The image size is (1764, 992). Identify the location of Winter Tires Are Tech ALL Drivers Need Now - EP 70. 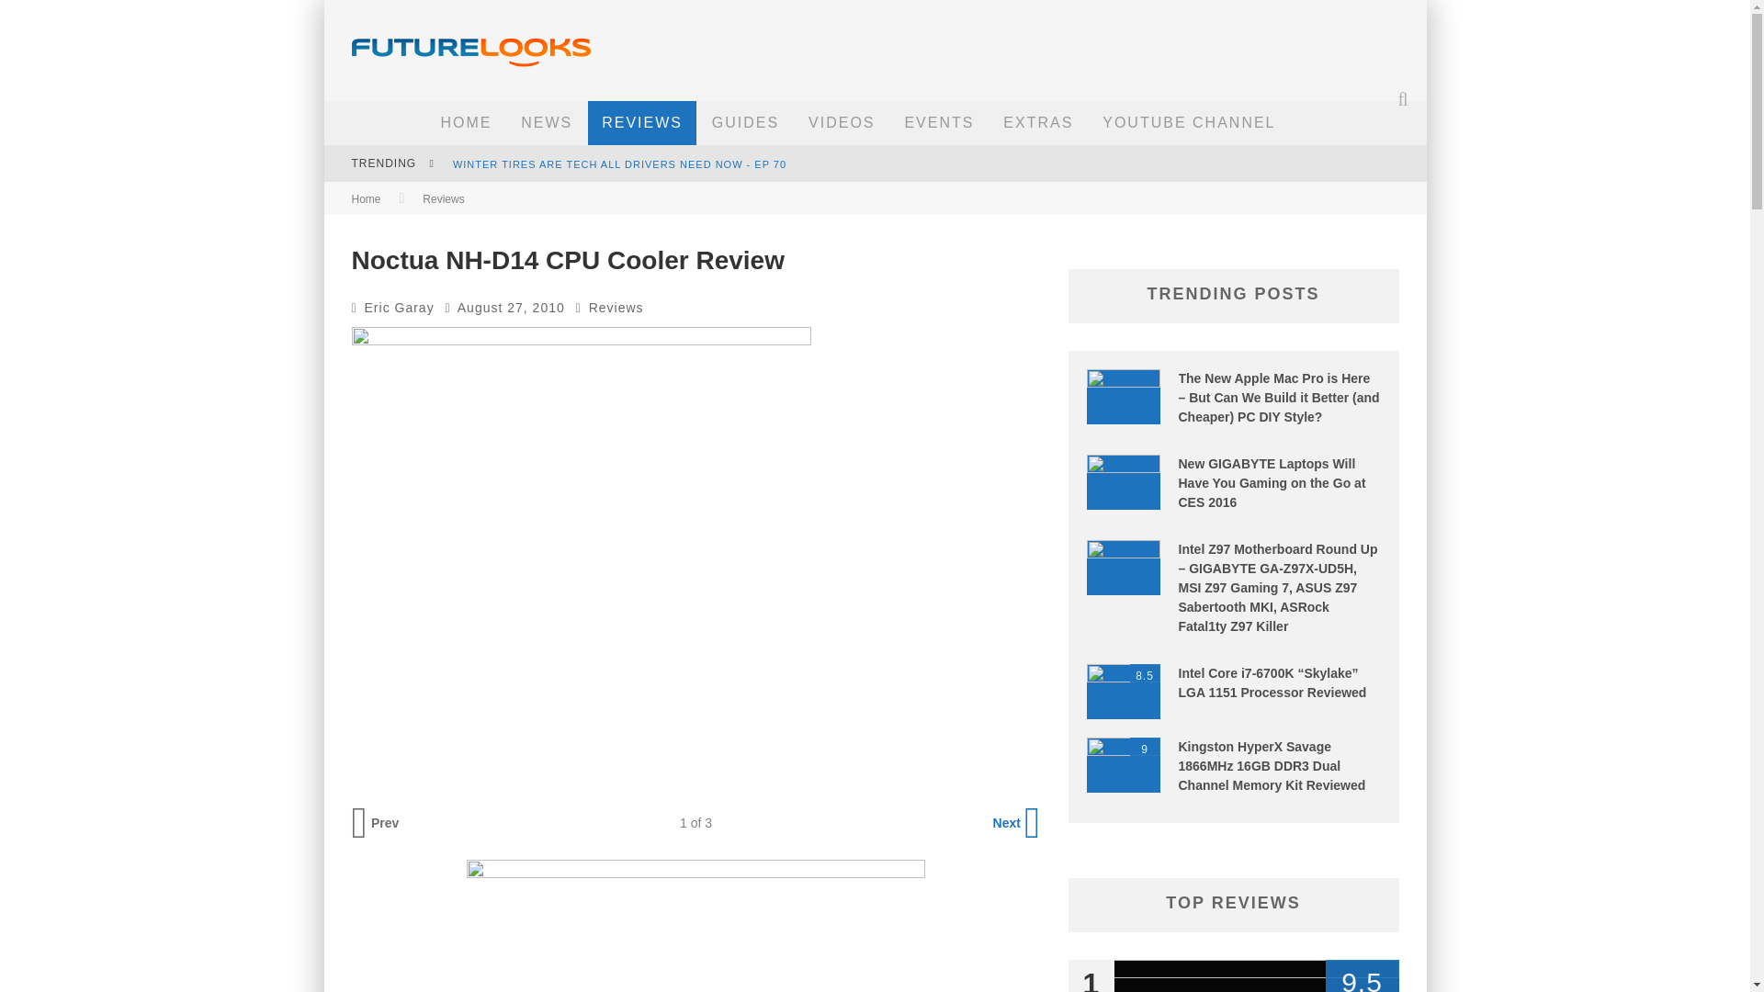
(619, 163).